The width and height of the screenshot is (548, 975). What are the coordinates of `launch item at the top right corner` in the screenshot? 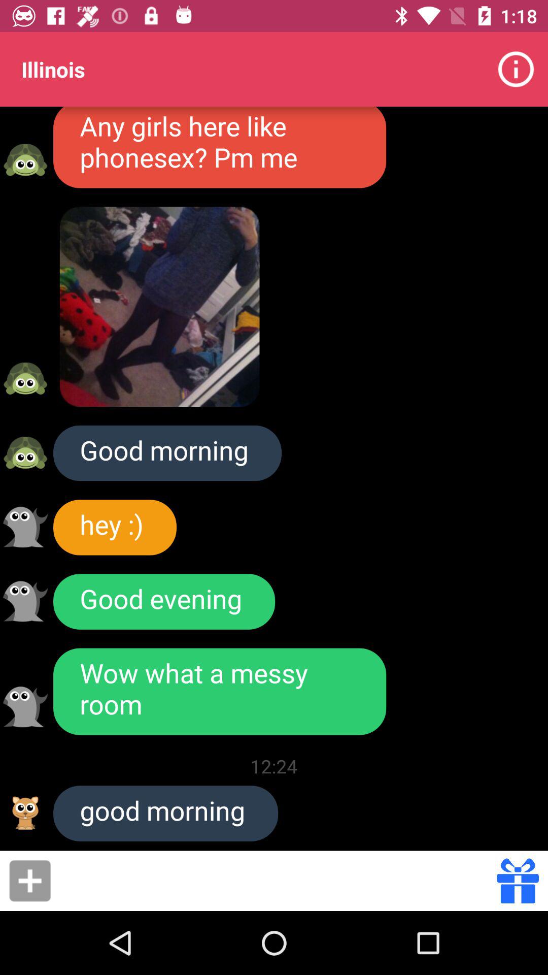 It's located at (516, 69).